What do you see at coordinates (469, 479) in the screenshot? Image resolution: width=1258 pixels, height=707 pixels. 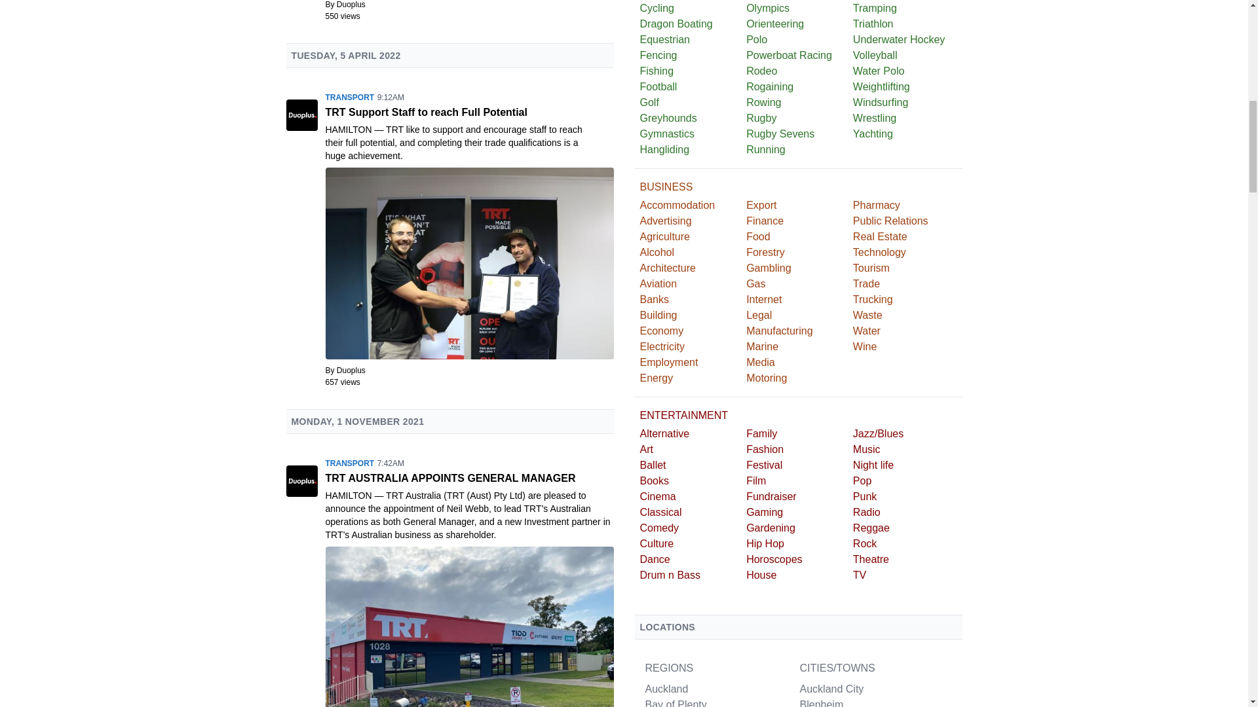 I see `TRT AUSTRALIA APPOINTS GENERAL MANAGER` at bounding box center [469, 479].